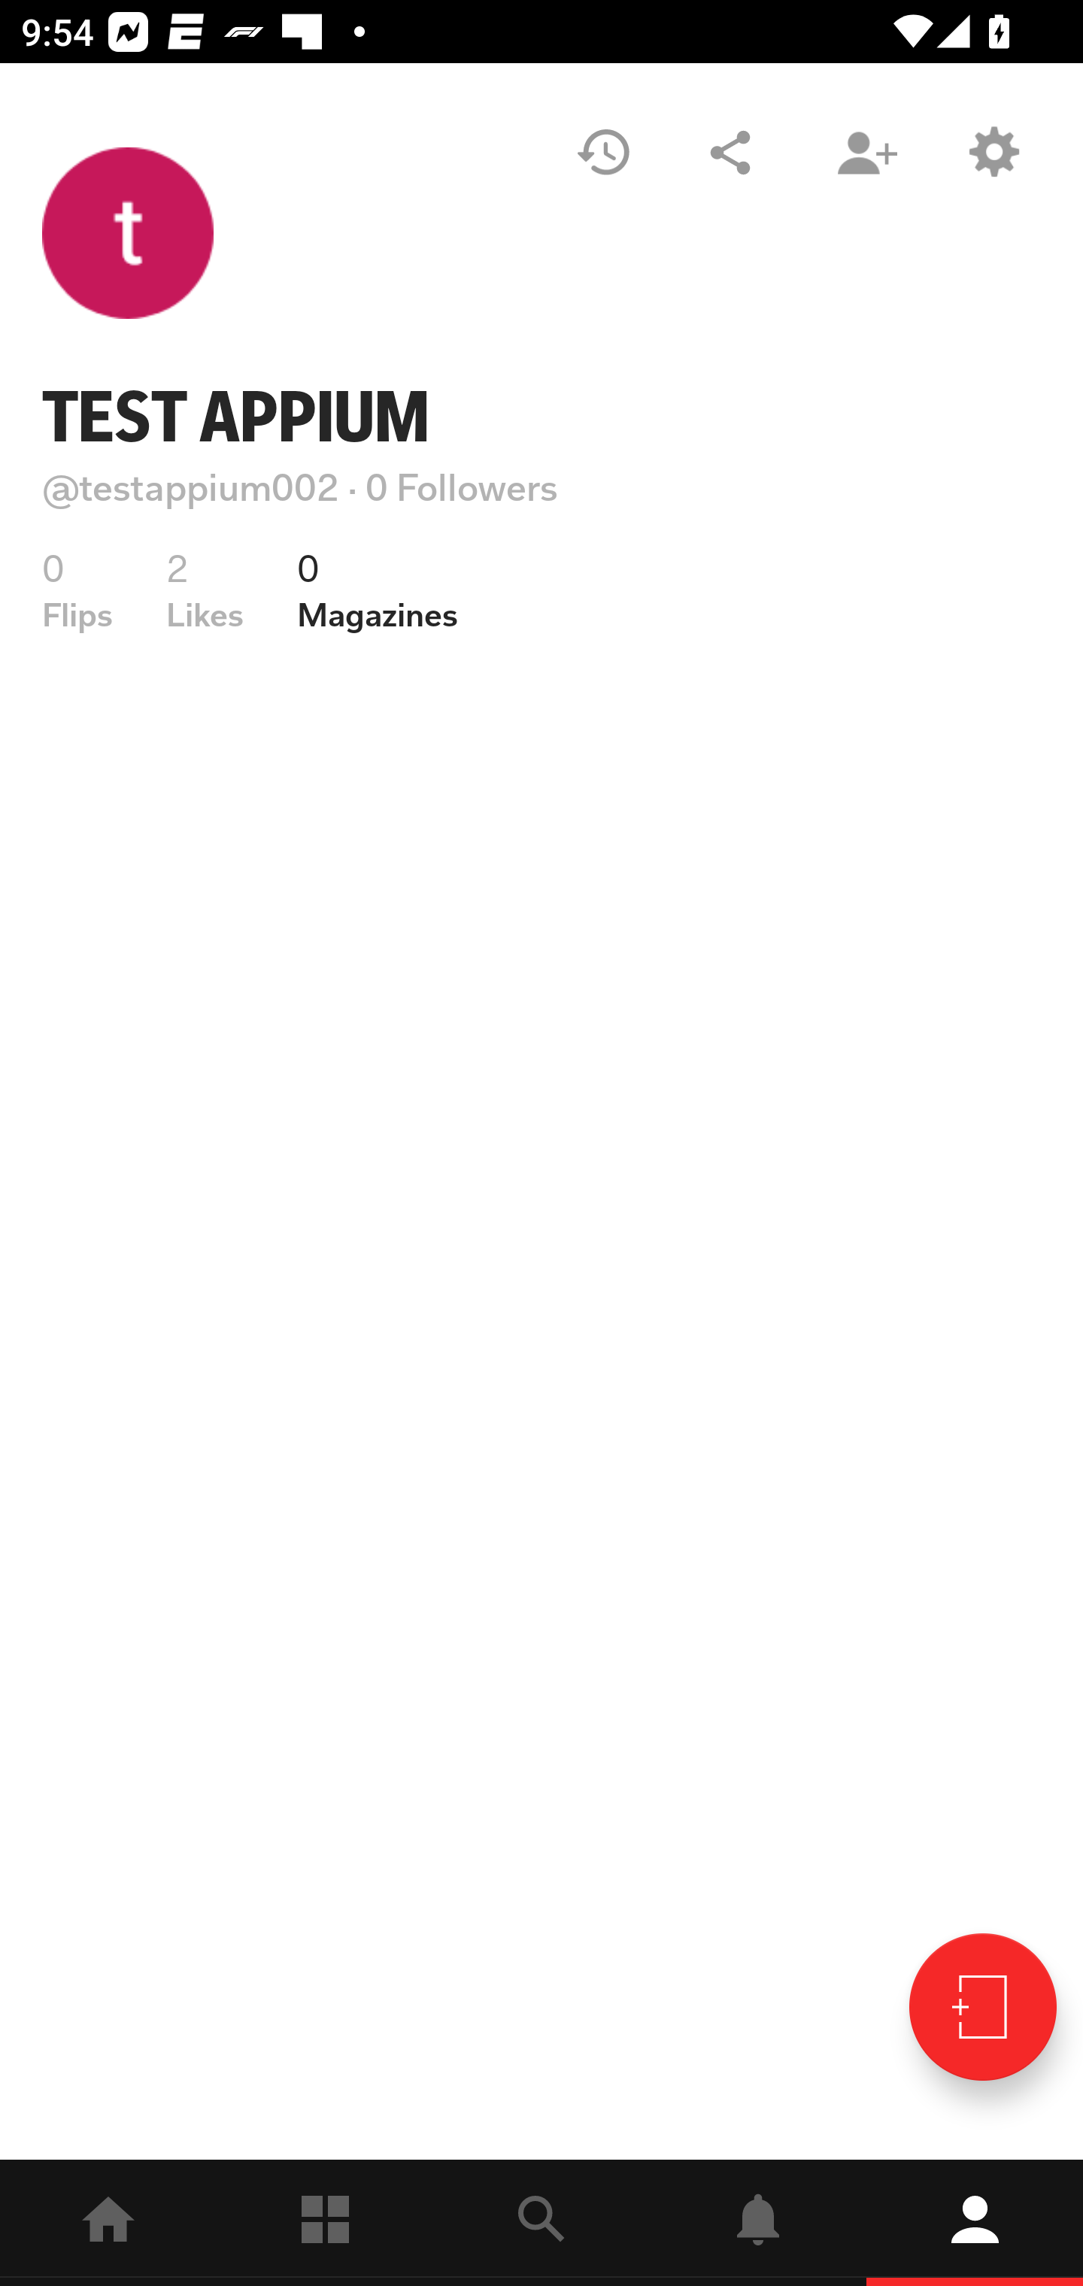 This screenshot has height=2286, width=1083. I want to click on 2 Likes, so click(205, 591).